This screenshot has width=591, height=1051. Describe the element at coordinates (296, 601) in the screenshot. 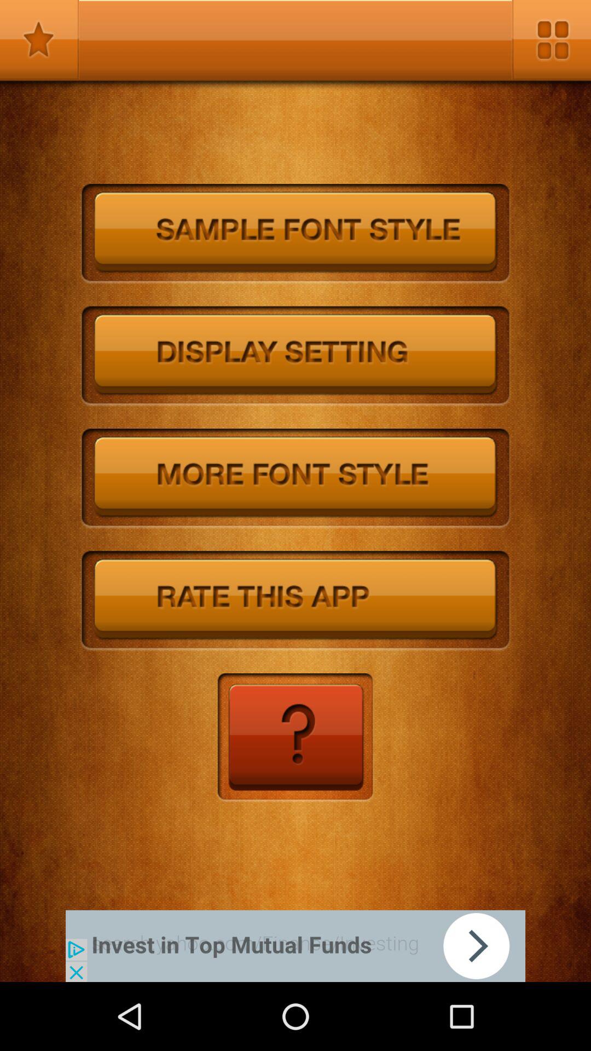

I see `rate the app` at that location.